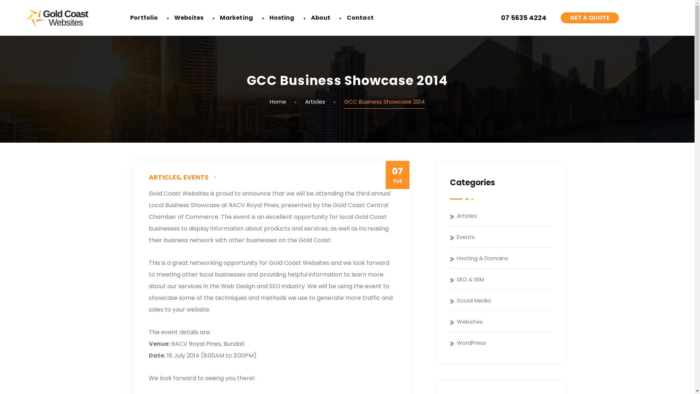 The image size is (700, 394). Describe the element at coordinates (321, 18) in the screenshot. I see `About` at that location.